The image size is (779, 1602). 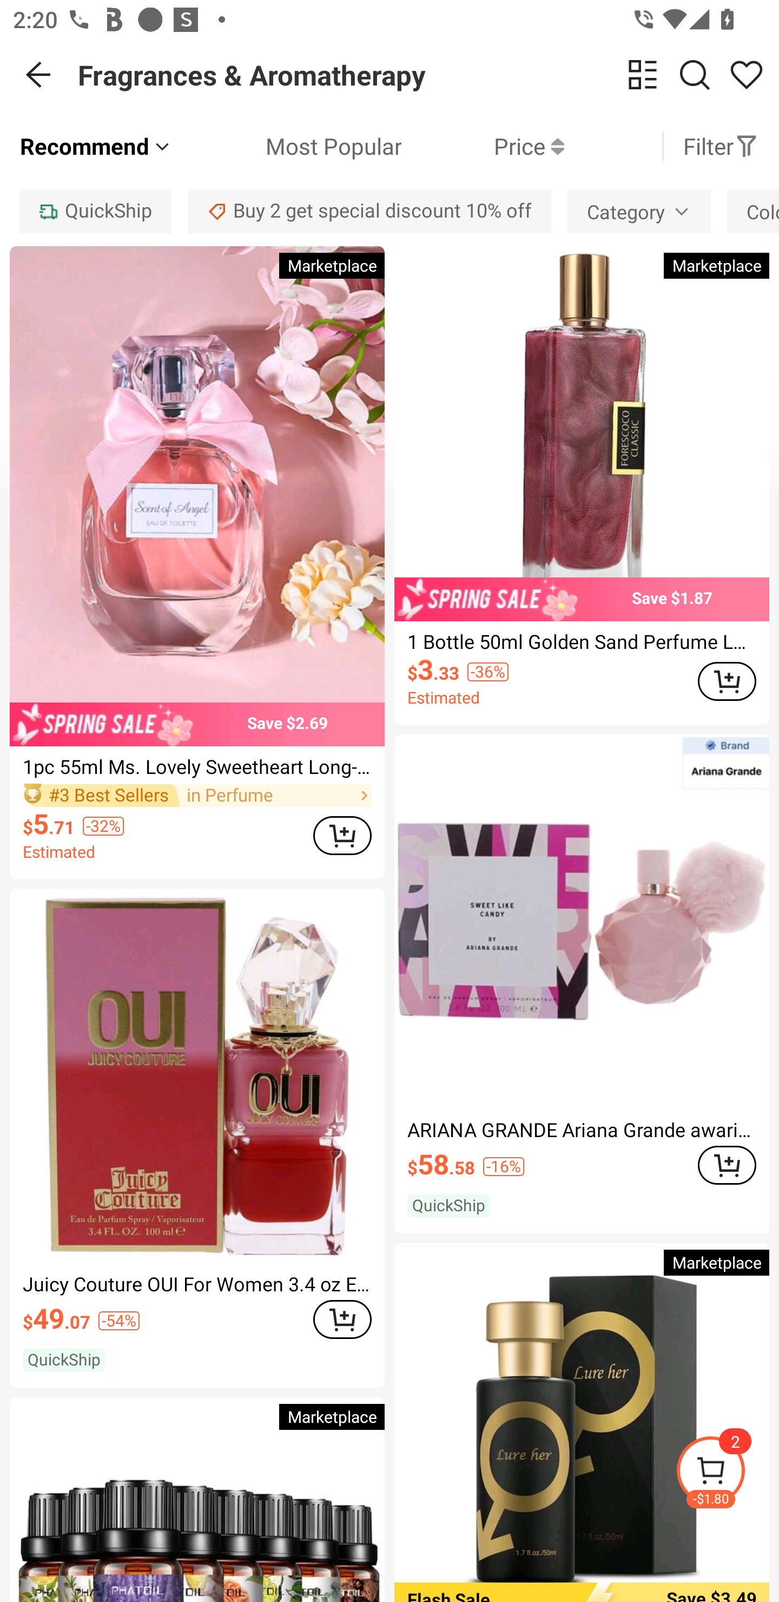 What do you see at coordinates (96, 146) in the screenshot?
I see `Recommend` at bounding box center [96, 146].